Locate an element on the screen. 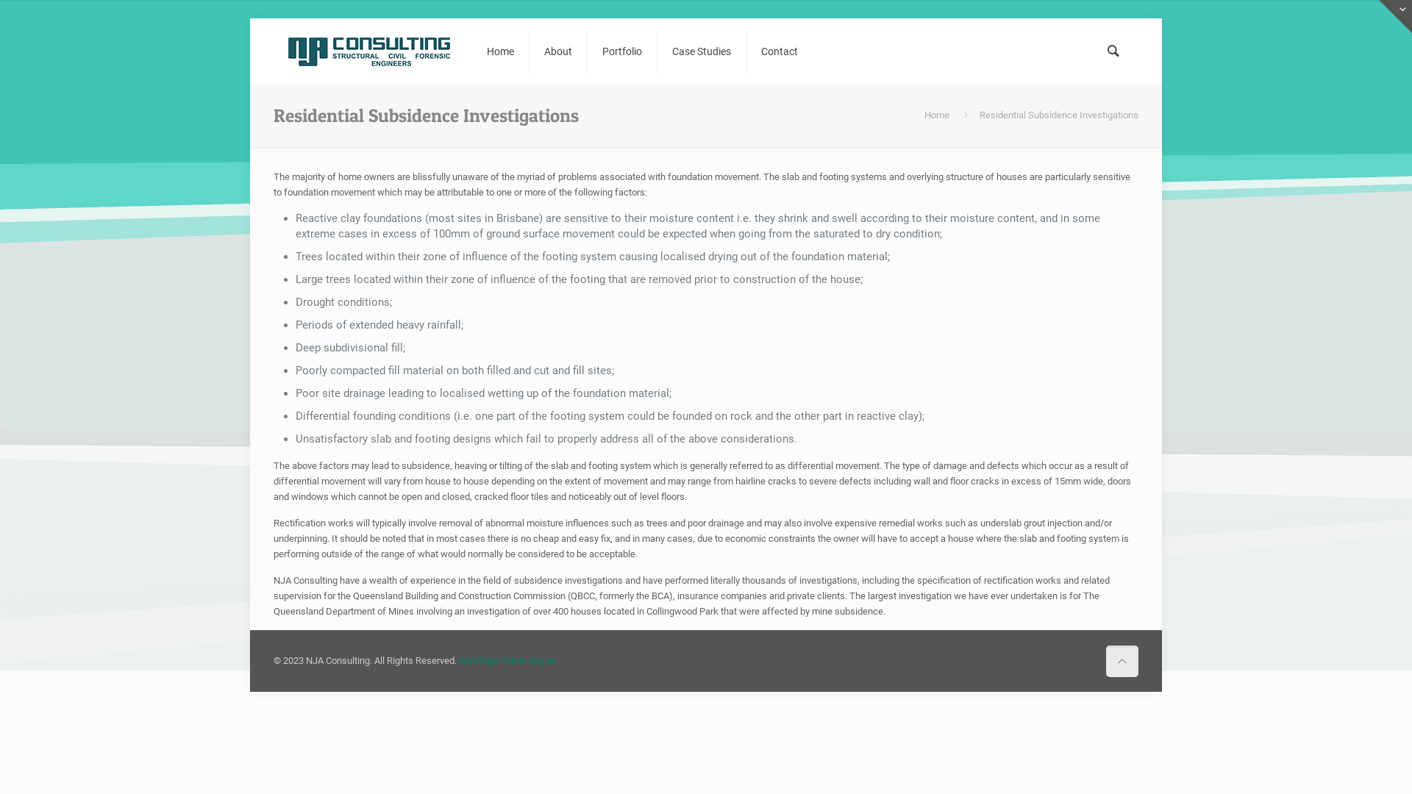 Image resolution: width=1412 pixels, height=794 pixels. About is located at coordinates (559, 51).